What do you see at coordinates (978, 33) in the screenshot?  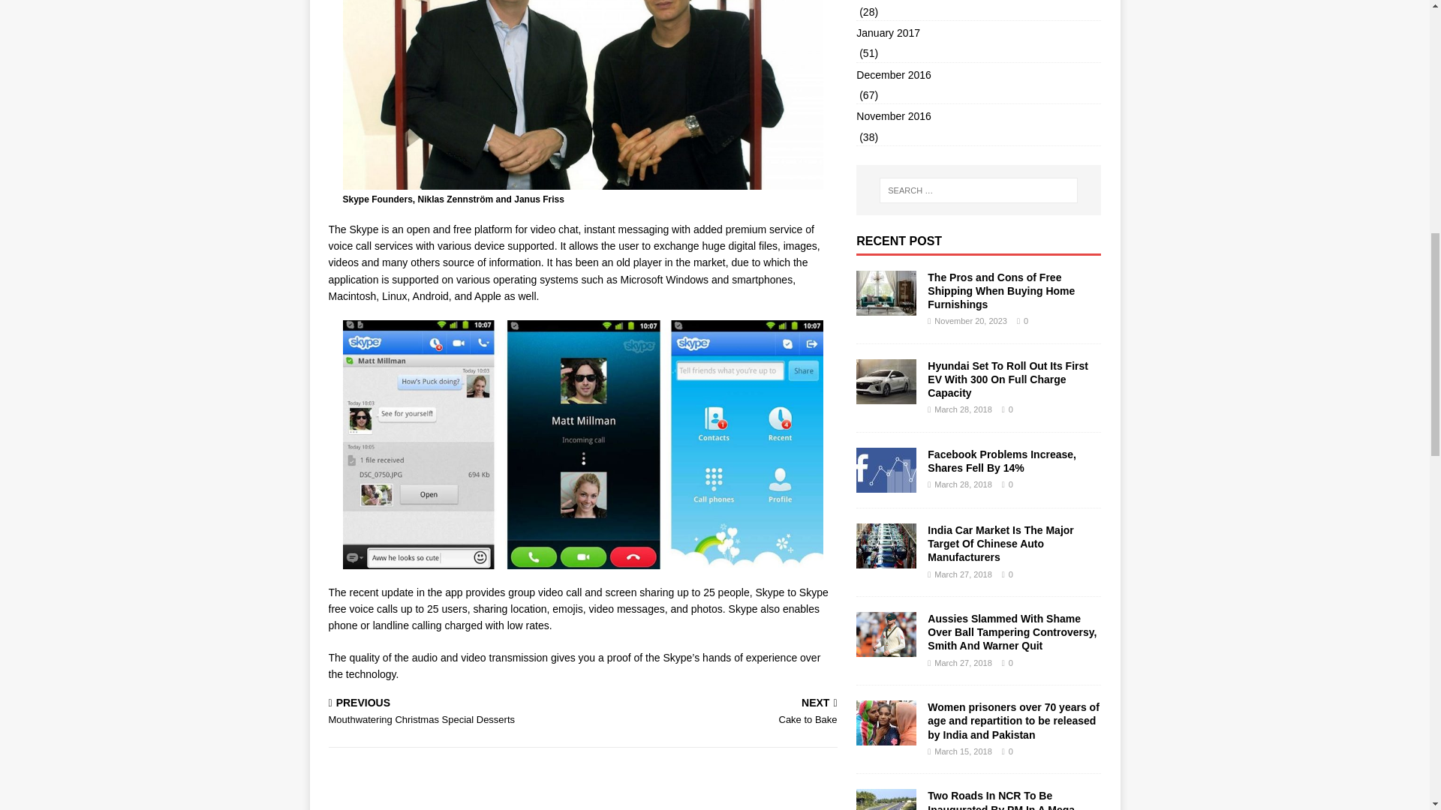 I see `February 2017` at bounding box center [978, 33].